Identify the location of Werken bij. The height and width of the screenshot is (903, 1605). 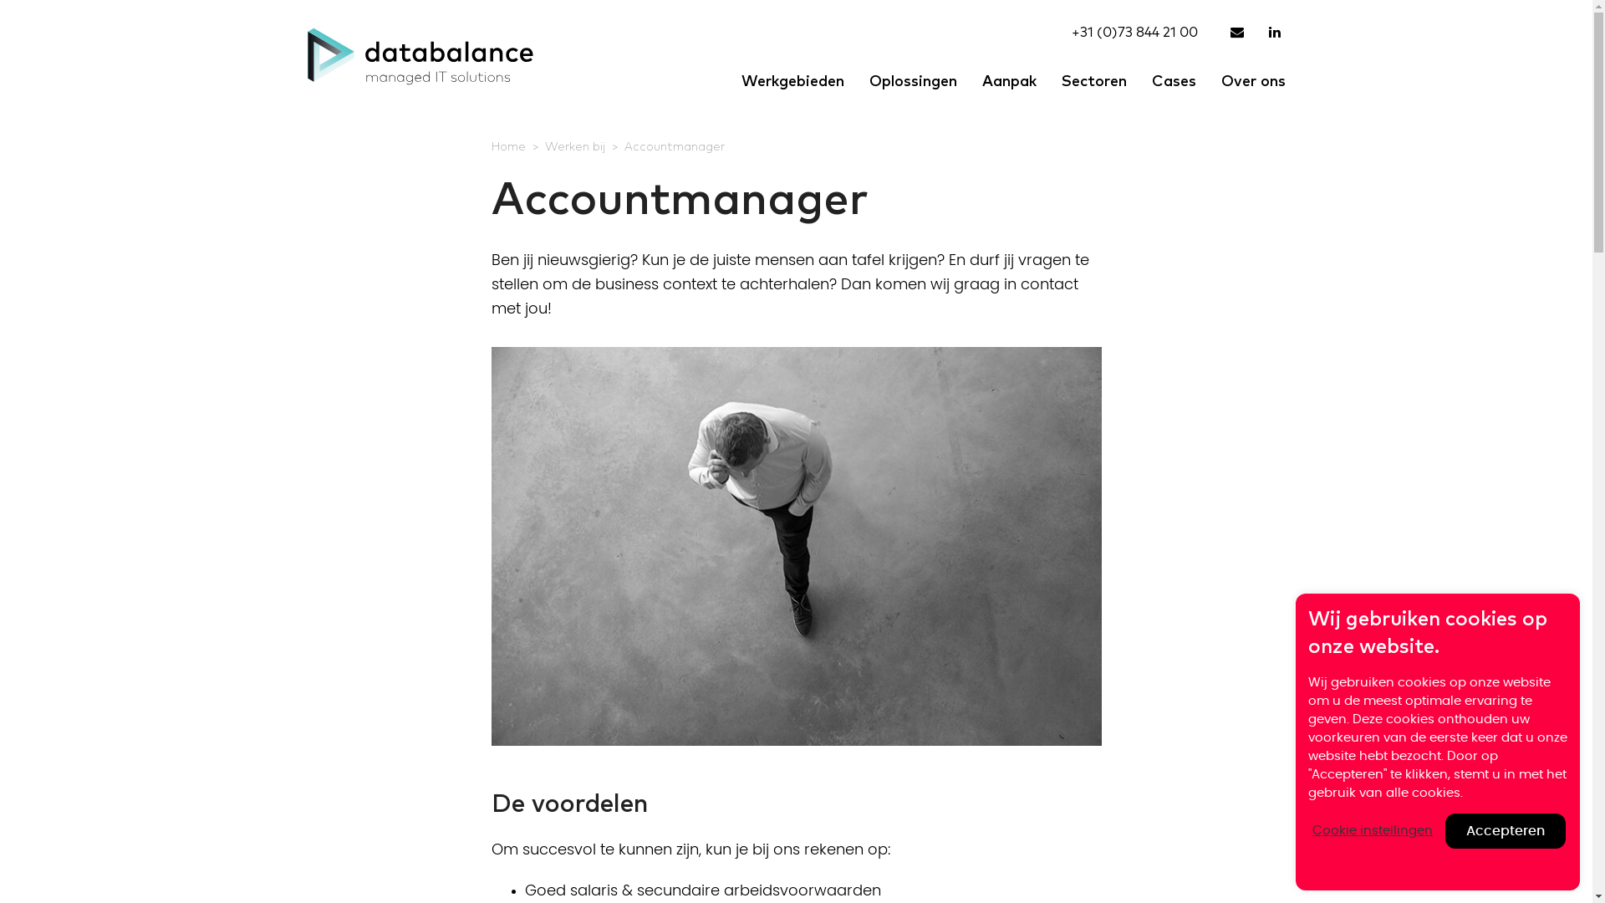
(575, 147).